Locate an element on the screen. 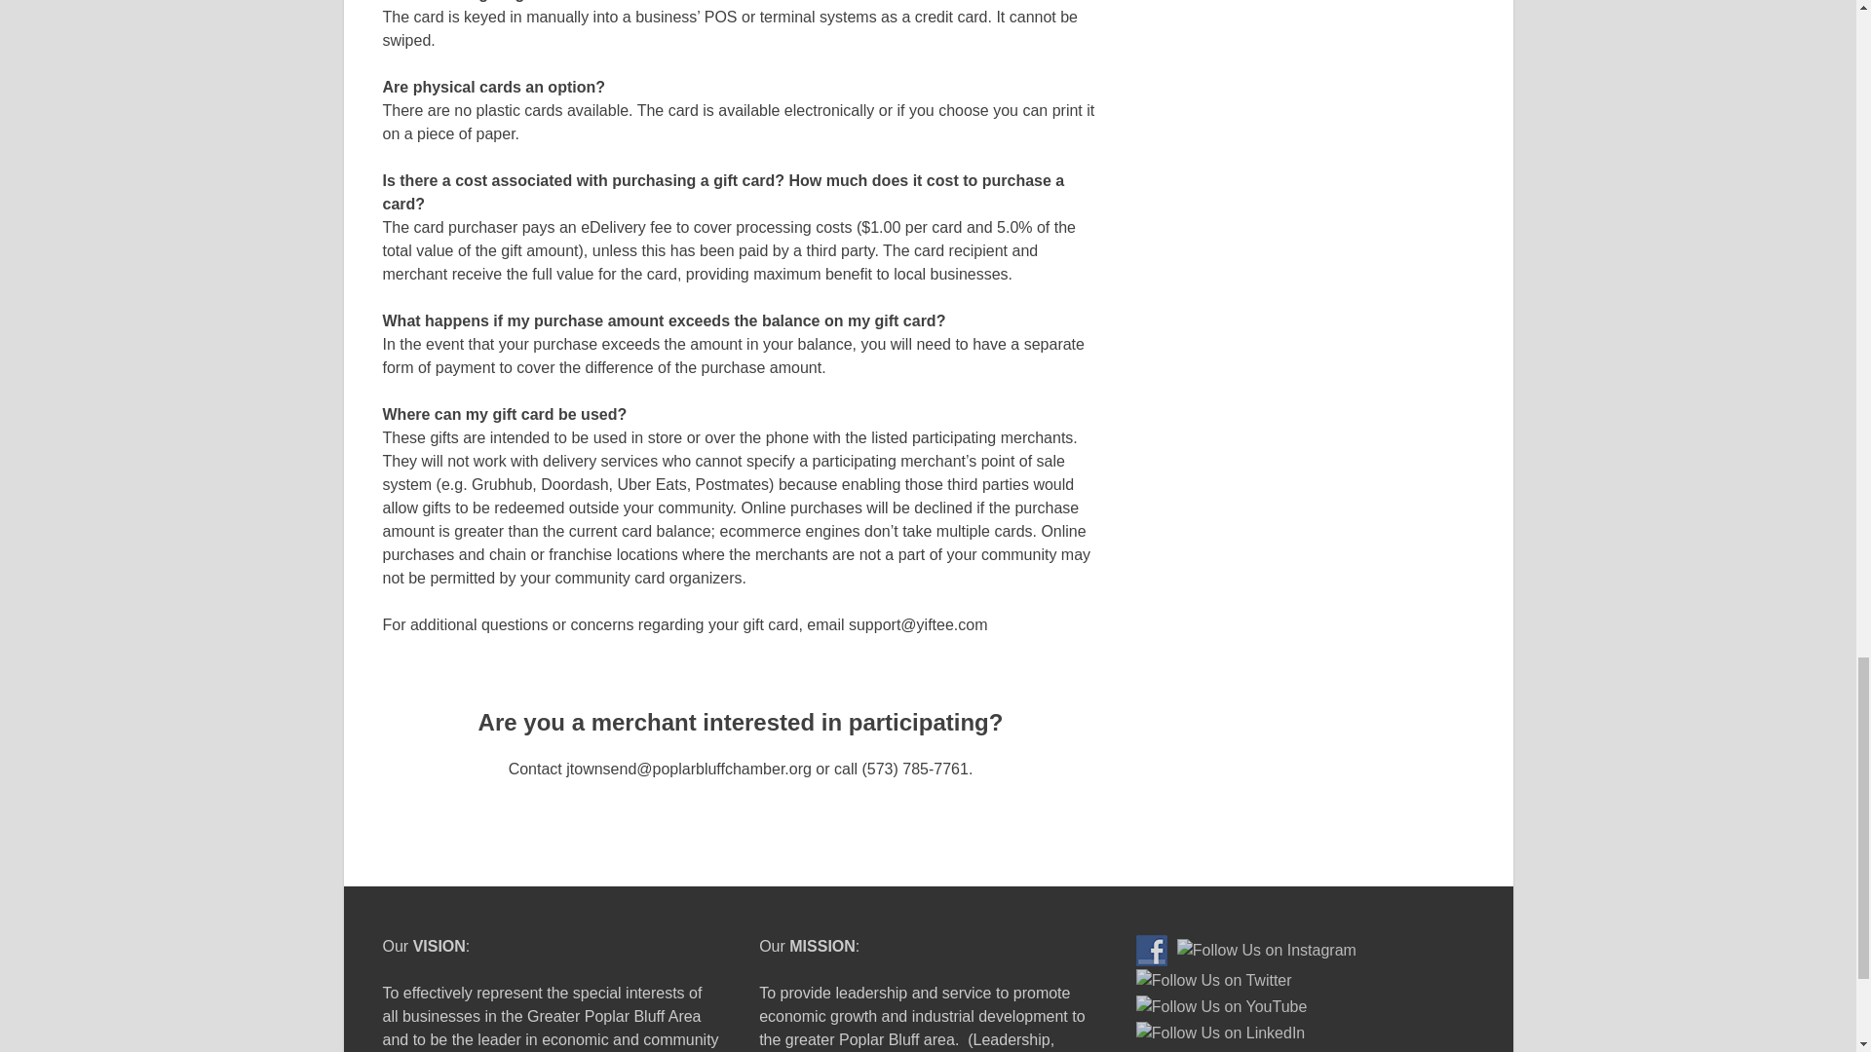 The image size is (1871, 1052). Follow Us on Instagram is located at coordinates (1267, 951).